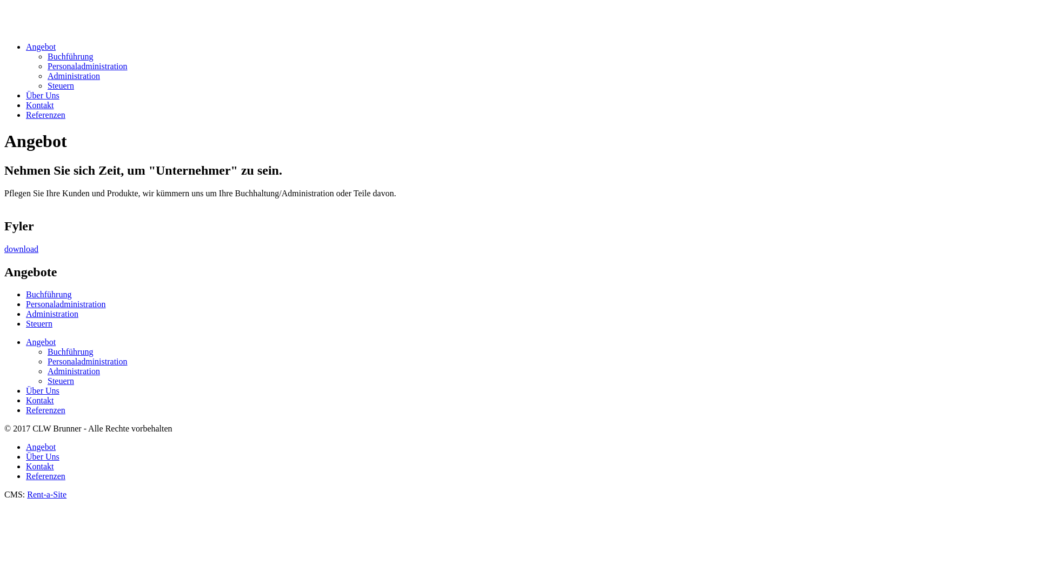  Describe the element at coordinates (52, 314) in the screenshot. I see `Administration` at that location.